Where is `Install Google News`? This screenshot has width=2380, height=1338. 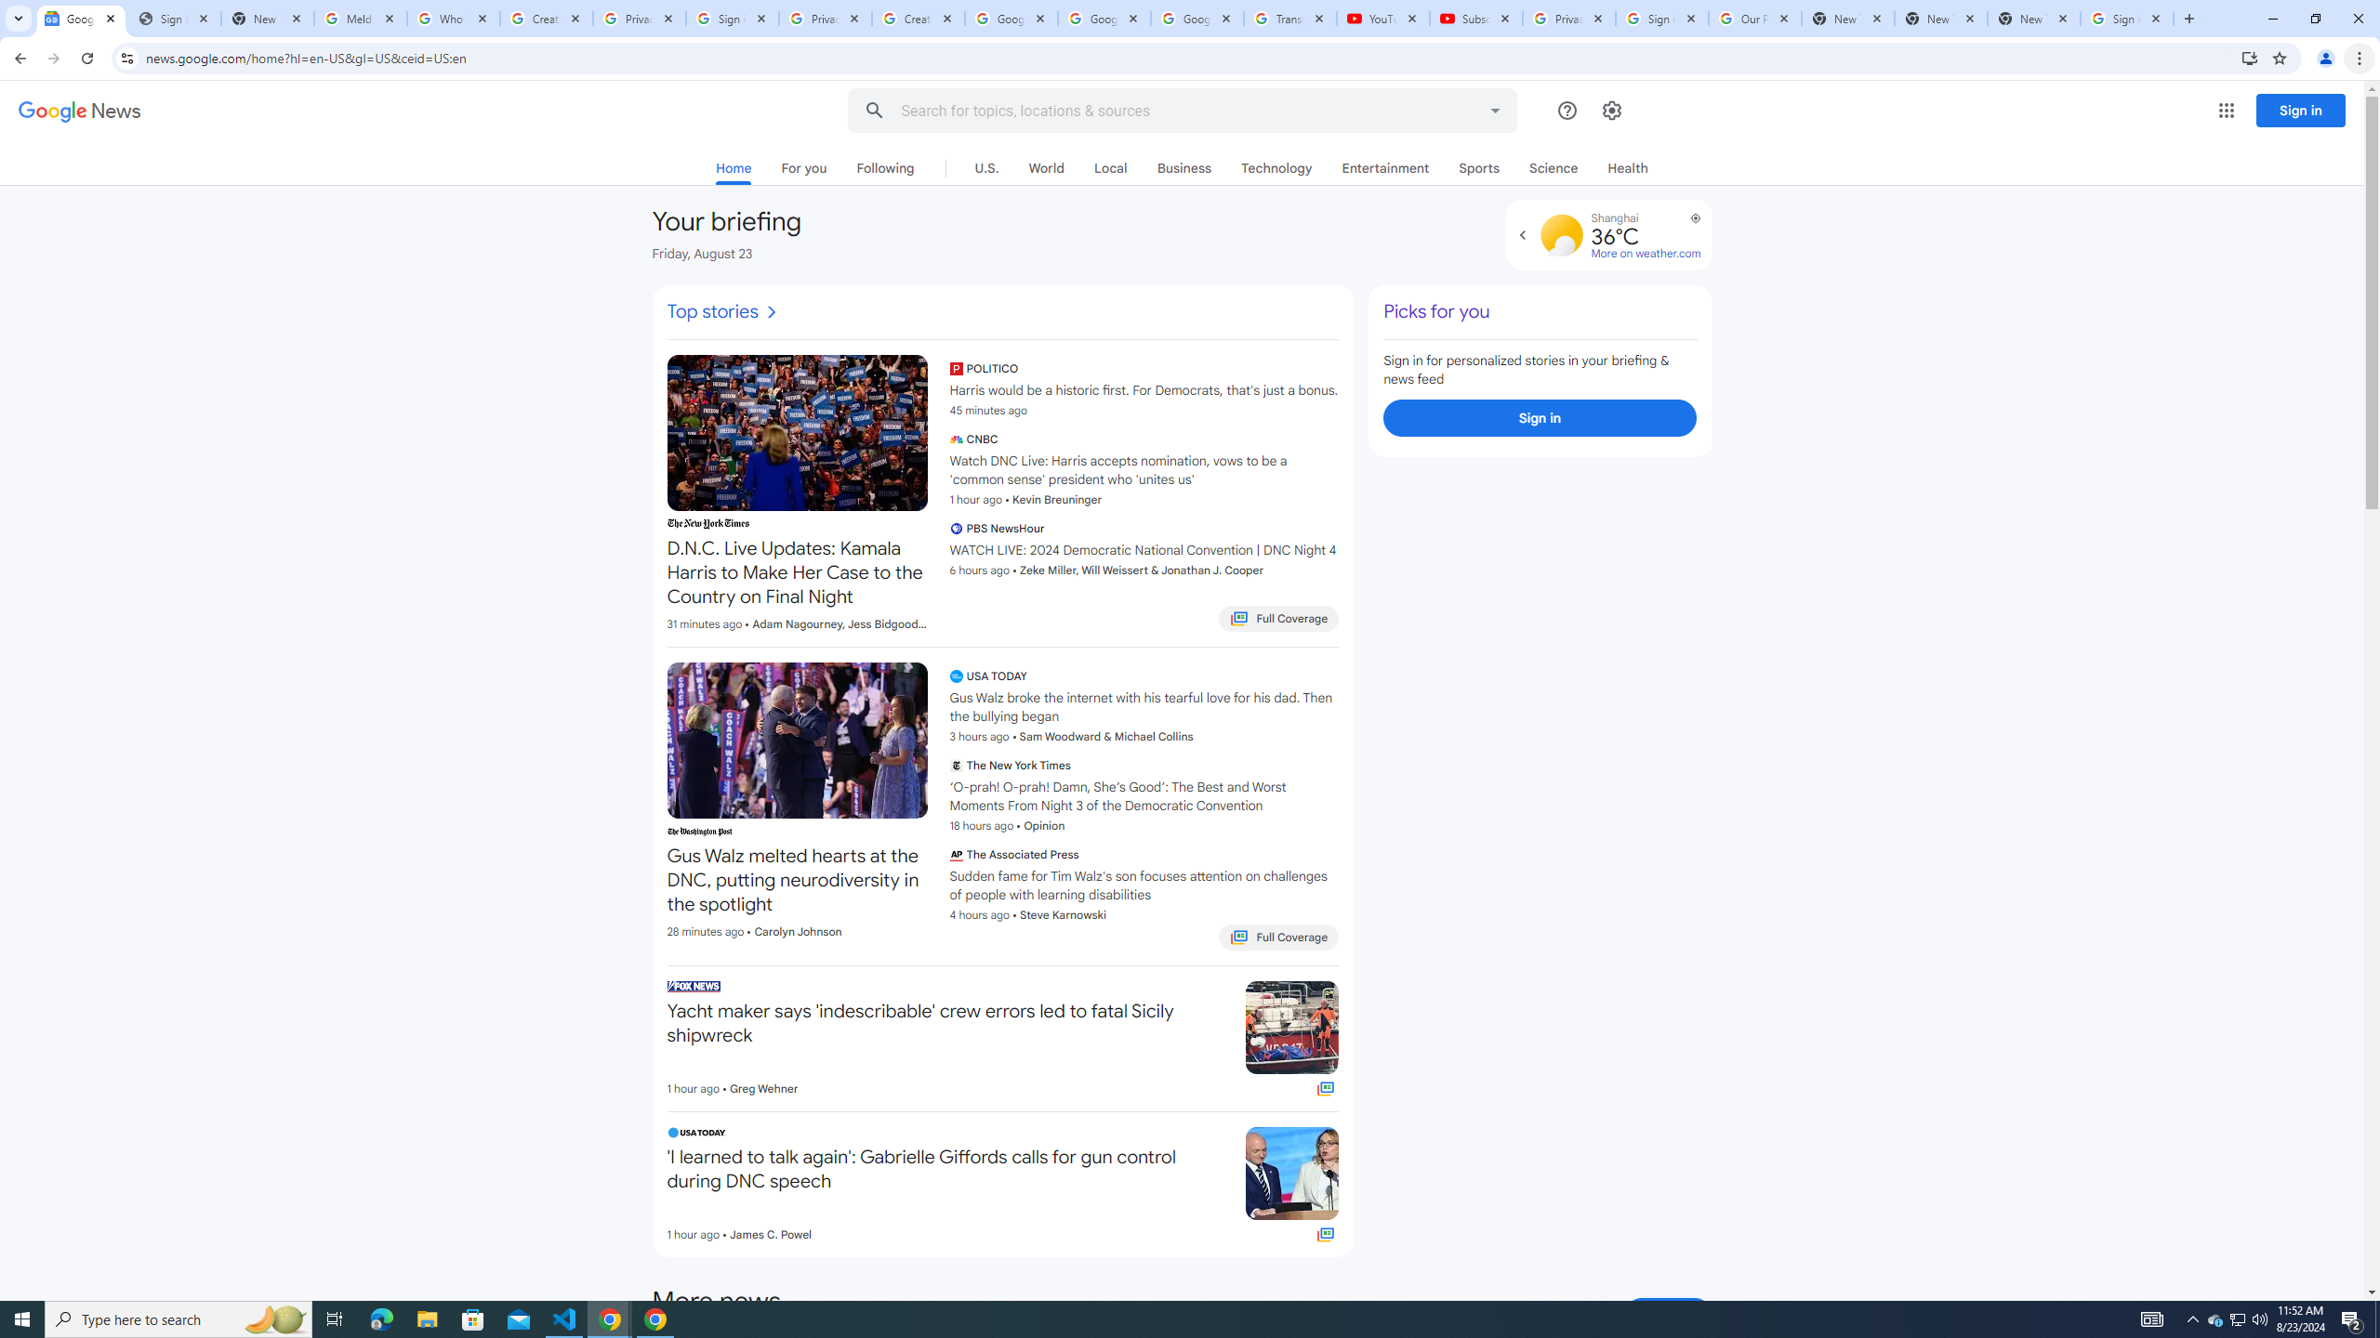
Install Google News is located at coordinates (2250, 58).